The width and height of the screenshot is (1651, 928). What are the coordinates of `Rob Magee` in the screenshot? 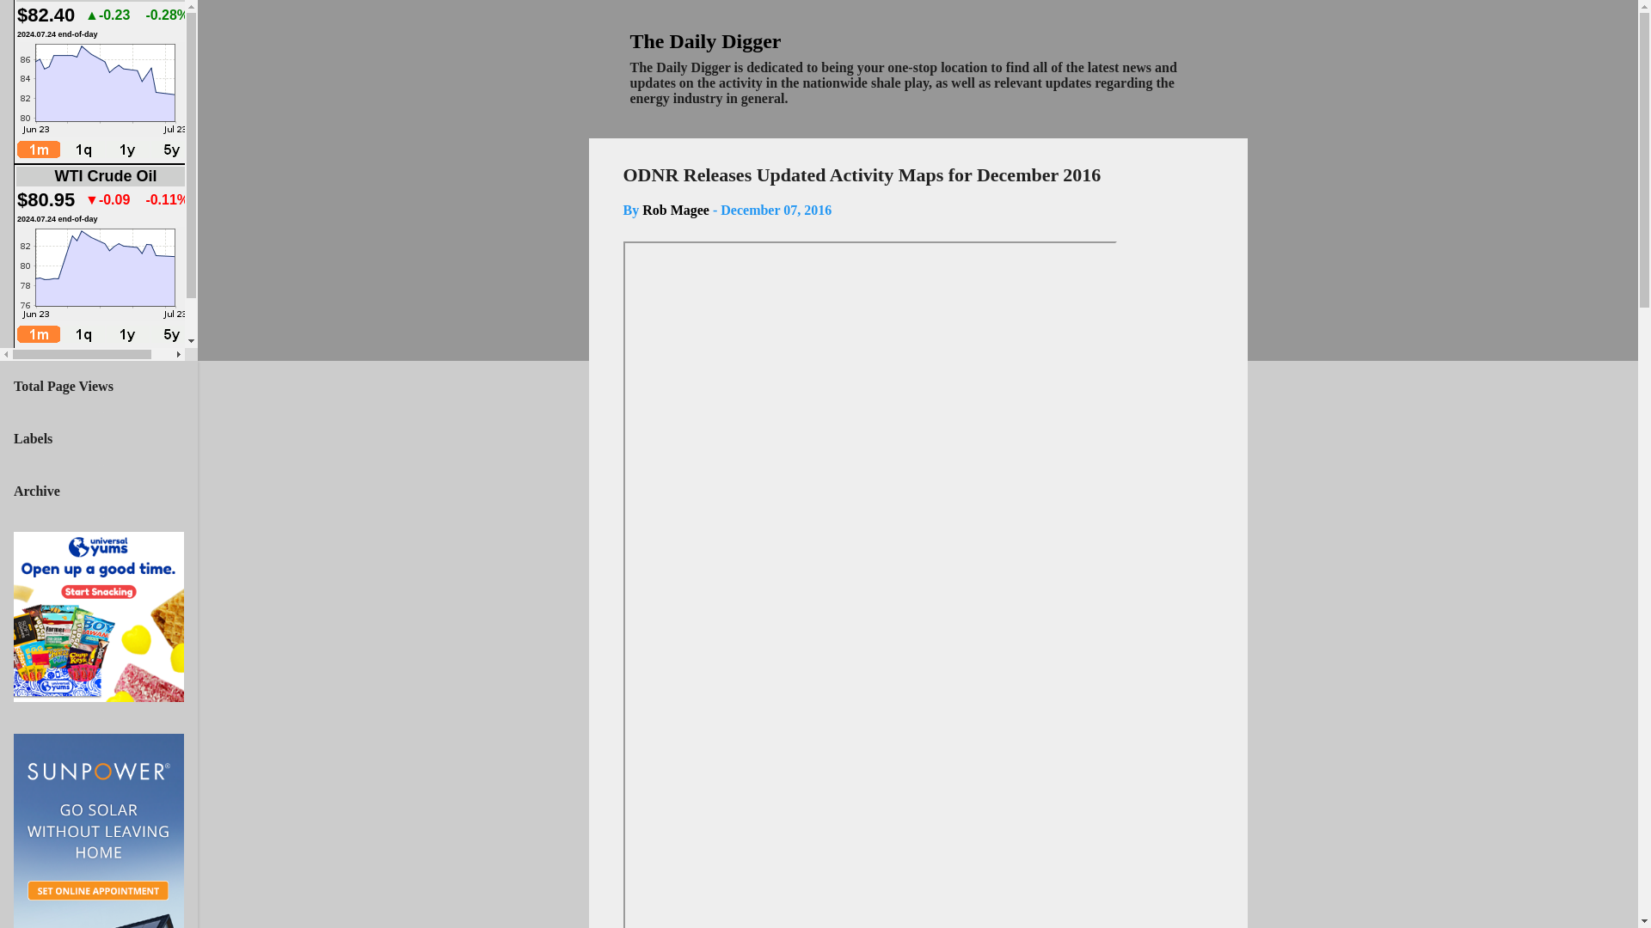 It's located at (676, 210).